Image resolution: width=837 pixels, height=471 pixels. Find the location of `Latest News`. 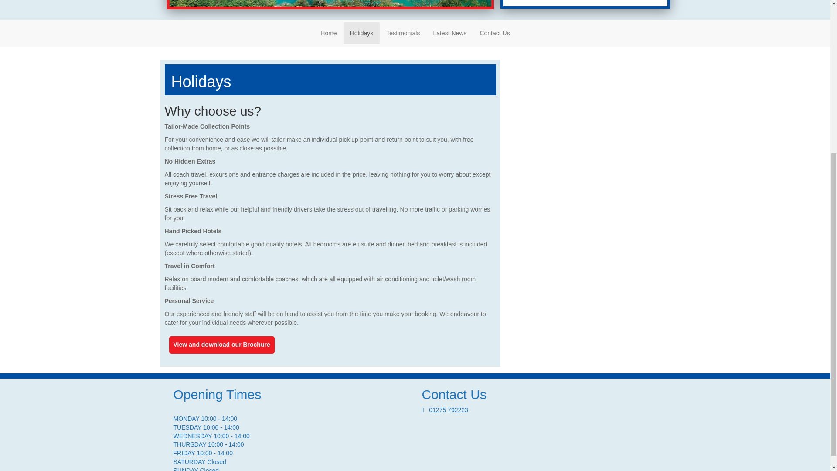

Latest News is located at coordinates (449, 33).